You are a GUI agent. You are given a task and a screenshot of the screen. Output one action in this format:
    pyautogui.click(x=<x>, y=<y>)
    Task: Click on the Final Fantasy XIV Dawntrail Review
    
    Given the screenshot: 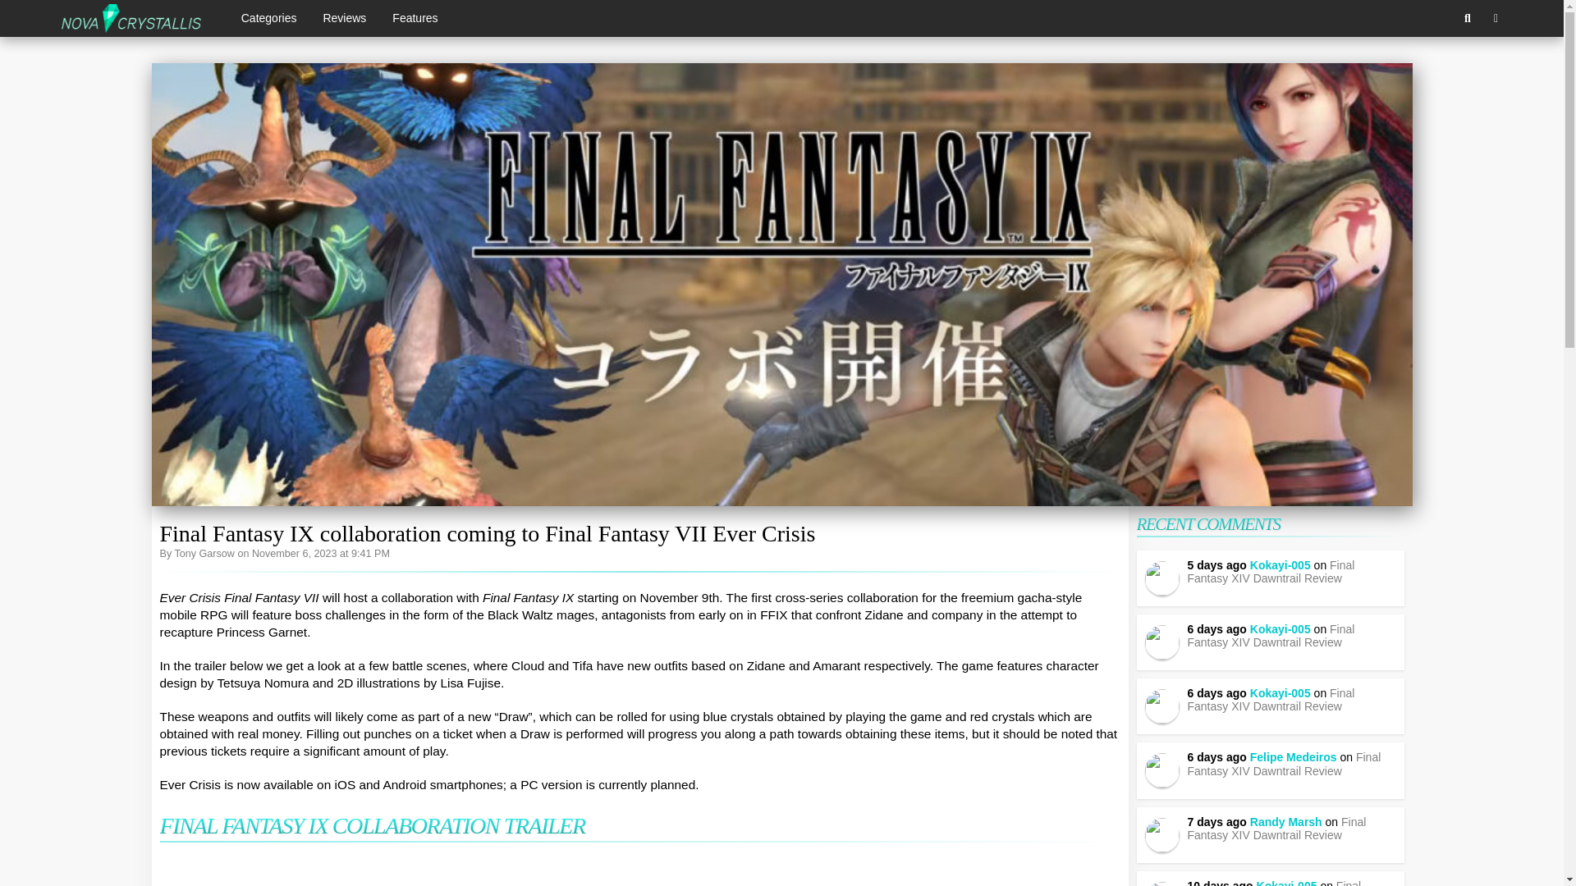 What is the action you would take?
    pyautogui.click(x=1270, y=635)
    